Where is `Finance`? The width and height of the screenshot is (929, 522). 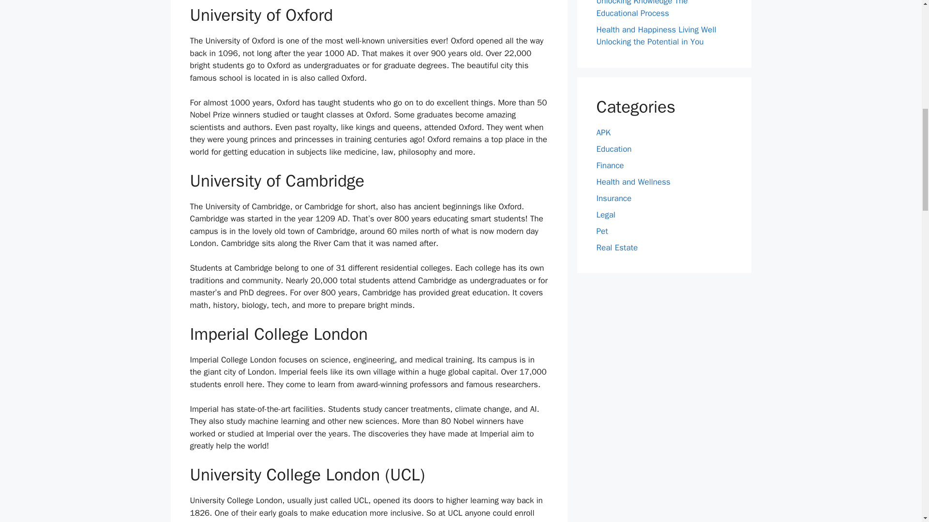
Finance is located at coordinates (610, 165).